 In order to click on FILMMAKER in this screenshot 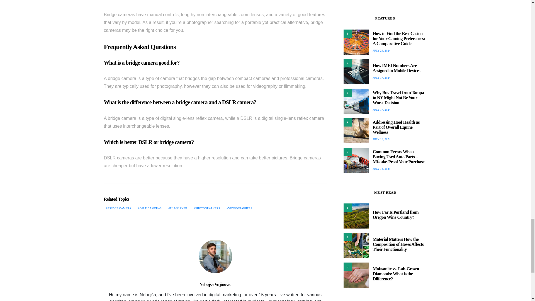, I will do `click(177, 208)`.